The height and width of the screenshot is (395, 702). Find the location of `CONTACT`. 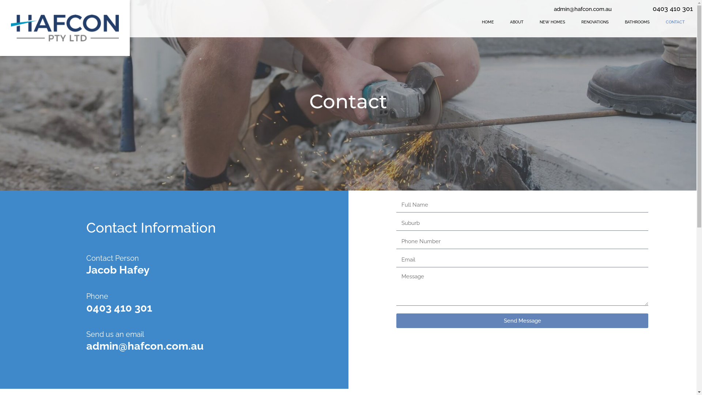

CONTACT is located at coordinates (675, 22).